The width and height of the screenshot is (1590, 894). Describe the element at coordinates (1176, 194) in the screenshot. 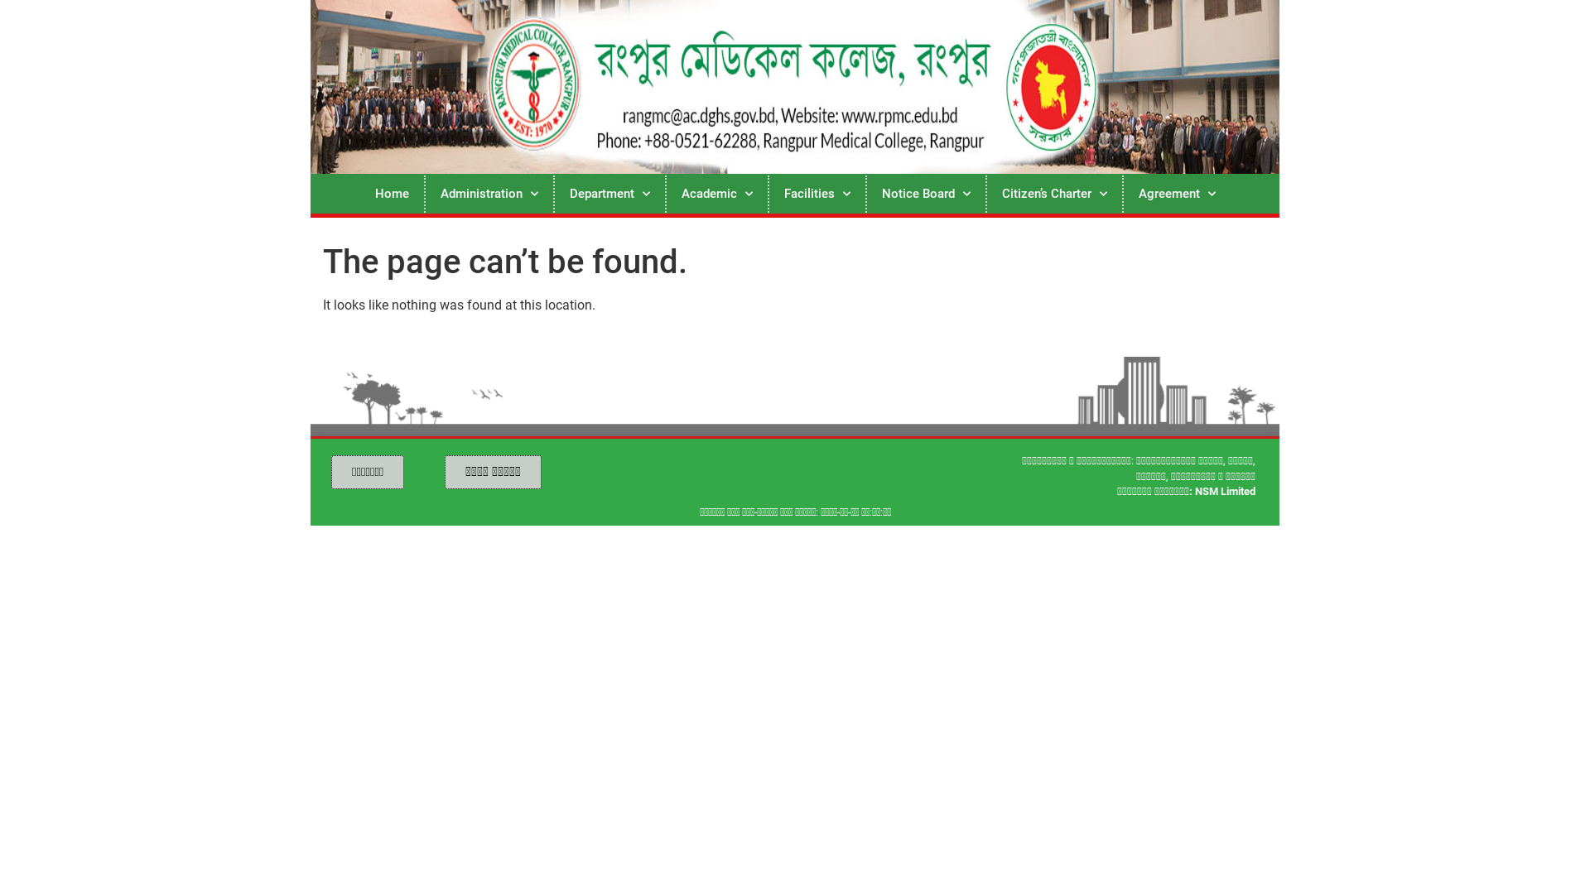

I see `Agreement` at that location.